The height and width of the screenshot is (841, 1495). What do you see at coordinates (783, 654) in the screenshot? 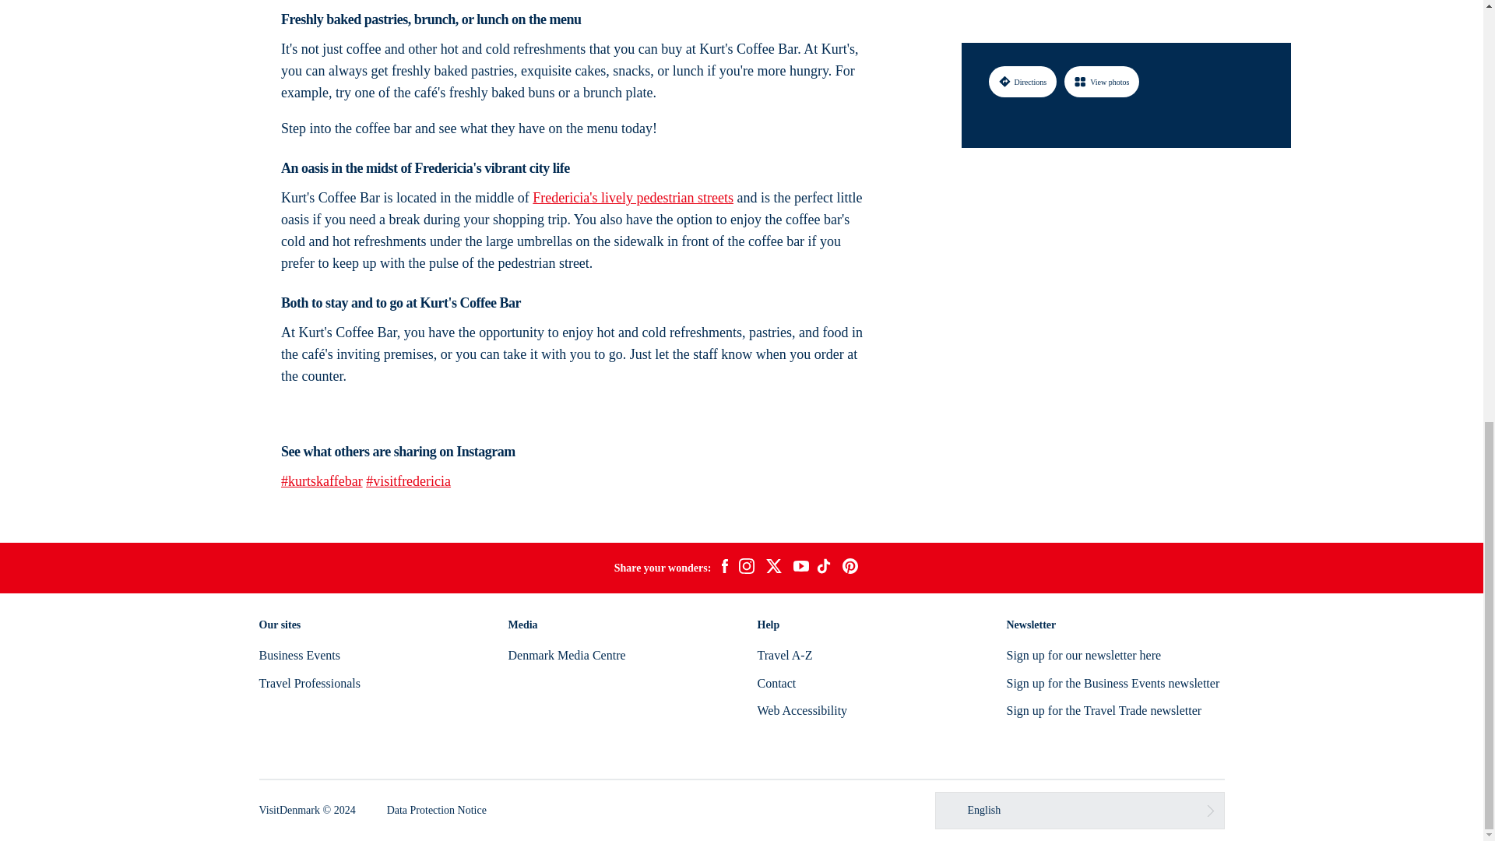
I see `Travel A-Z` at bounding box center [783, 654].